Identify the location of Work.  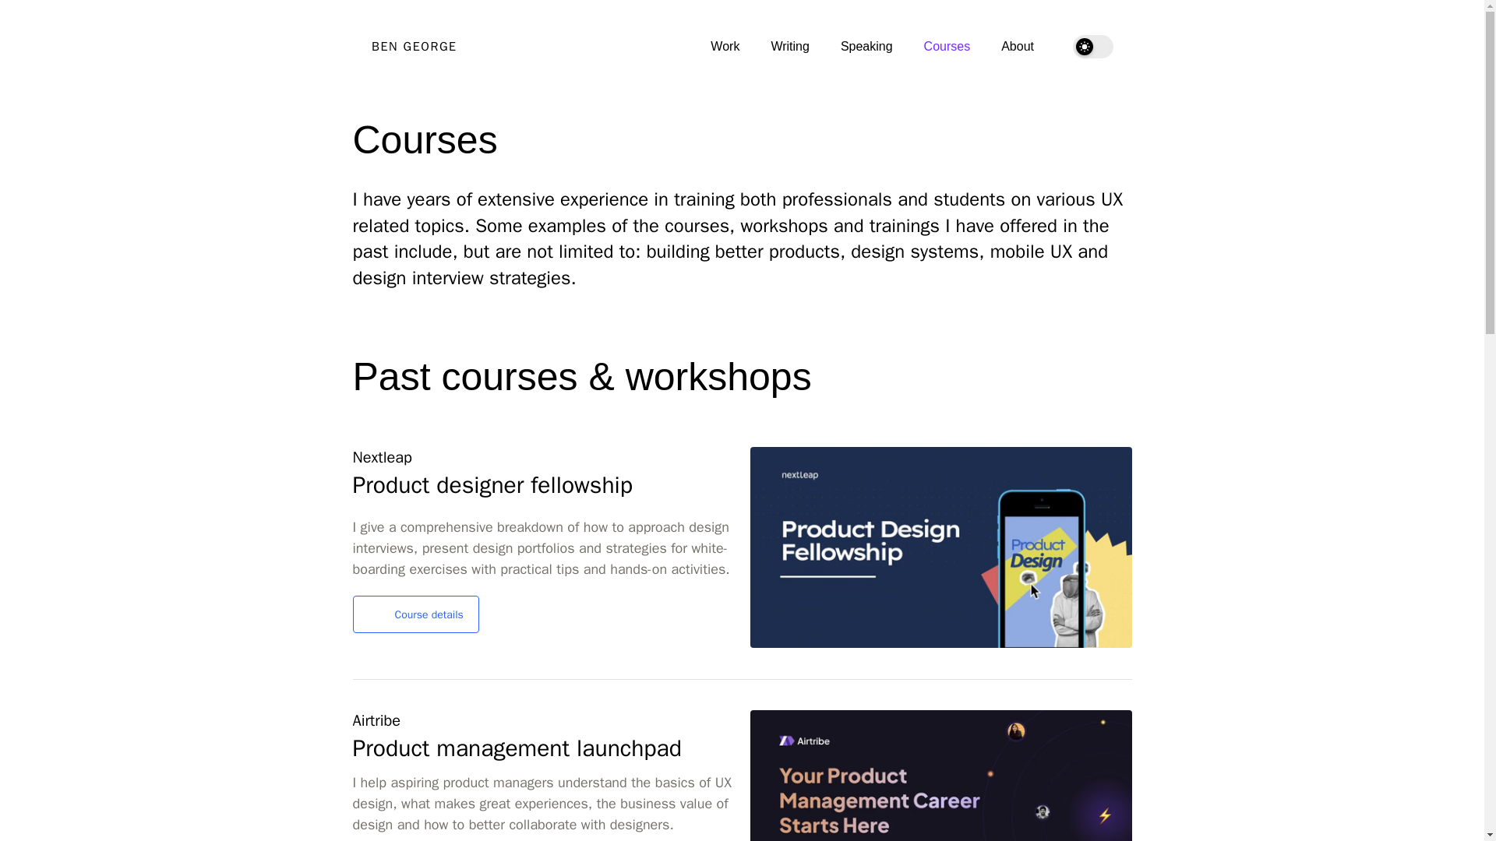
(725, 46).